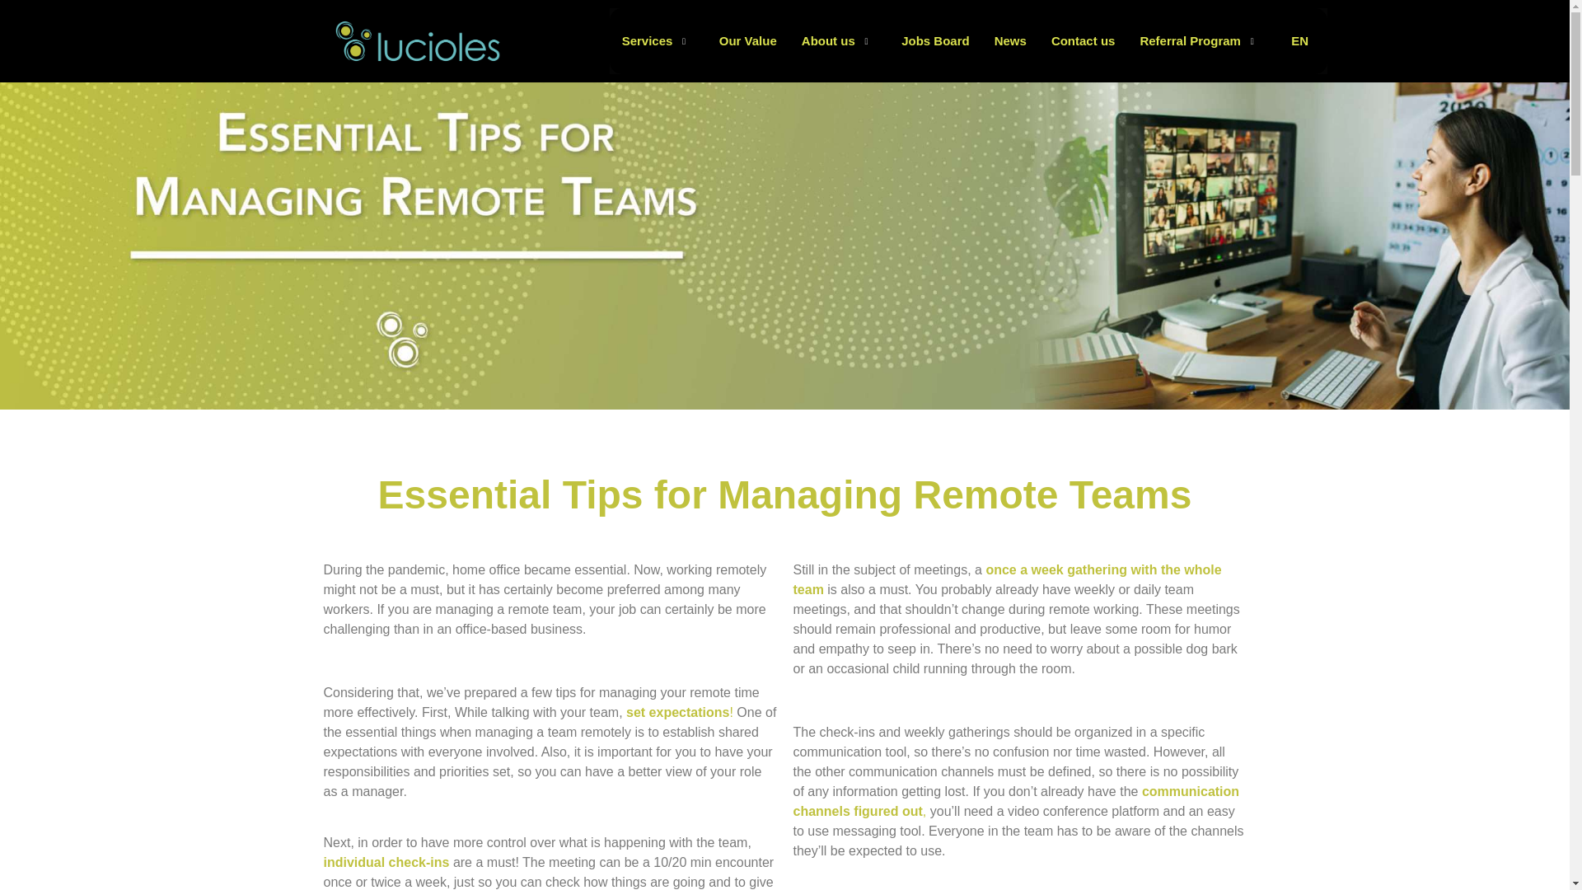 The image size is (1582, 890). Describe the element at coordinates (658, 40) in the screenshot. I see `Services` at that location.